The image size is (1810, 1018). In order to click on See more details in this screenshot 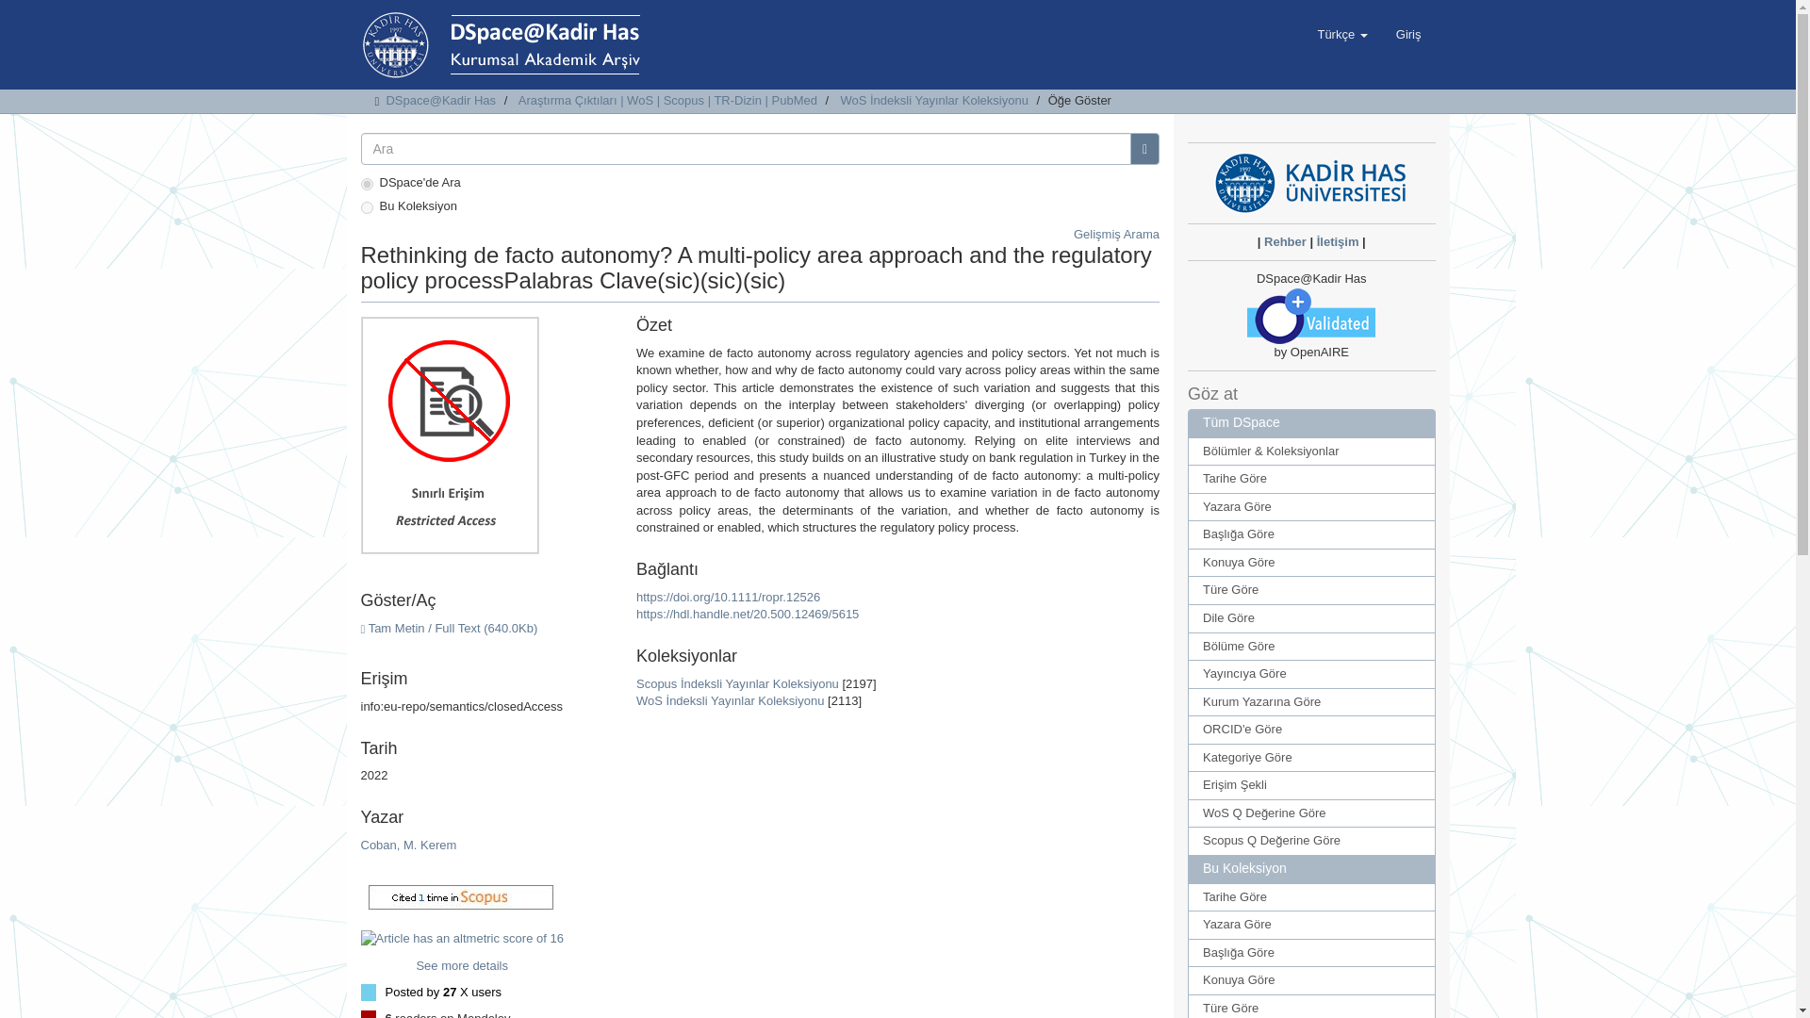, I will do `click(462, 965)`.